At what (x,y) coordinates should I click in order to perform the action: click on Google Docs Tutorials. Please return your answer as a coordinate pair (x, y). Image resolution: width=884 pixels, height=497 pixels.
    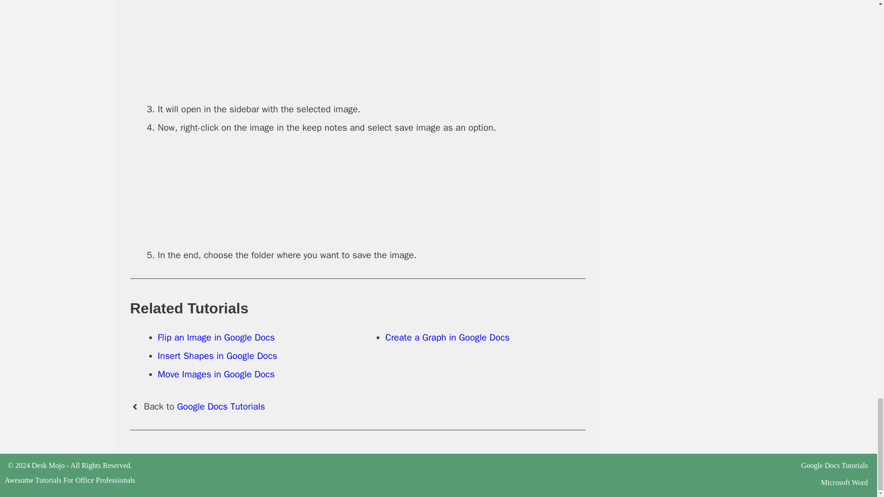
    Looking at the image, I should click on (834, 465).